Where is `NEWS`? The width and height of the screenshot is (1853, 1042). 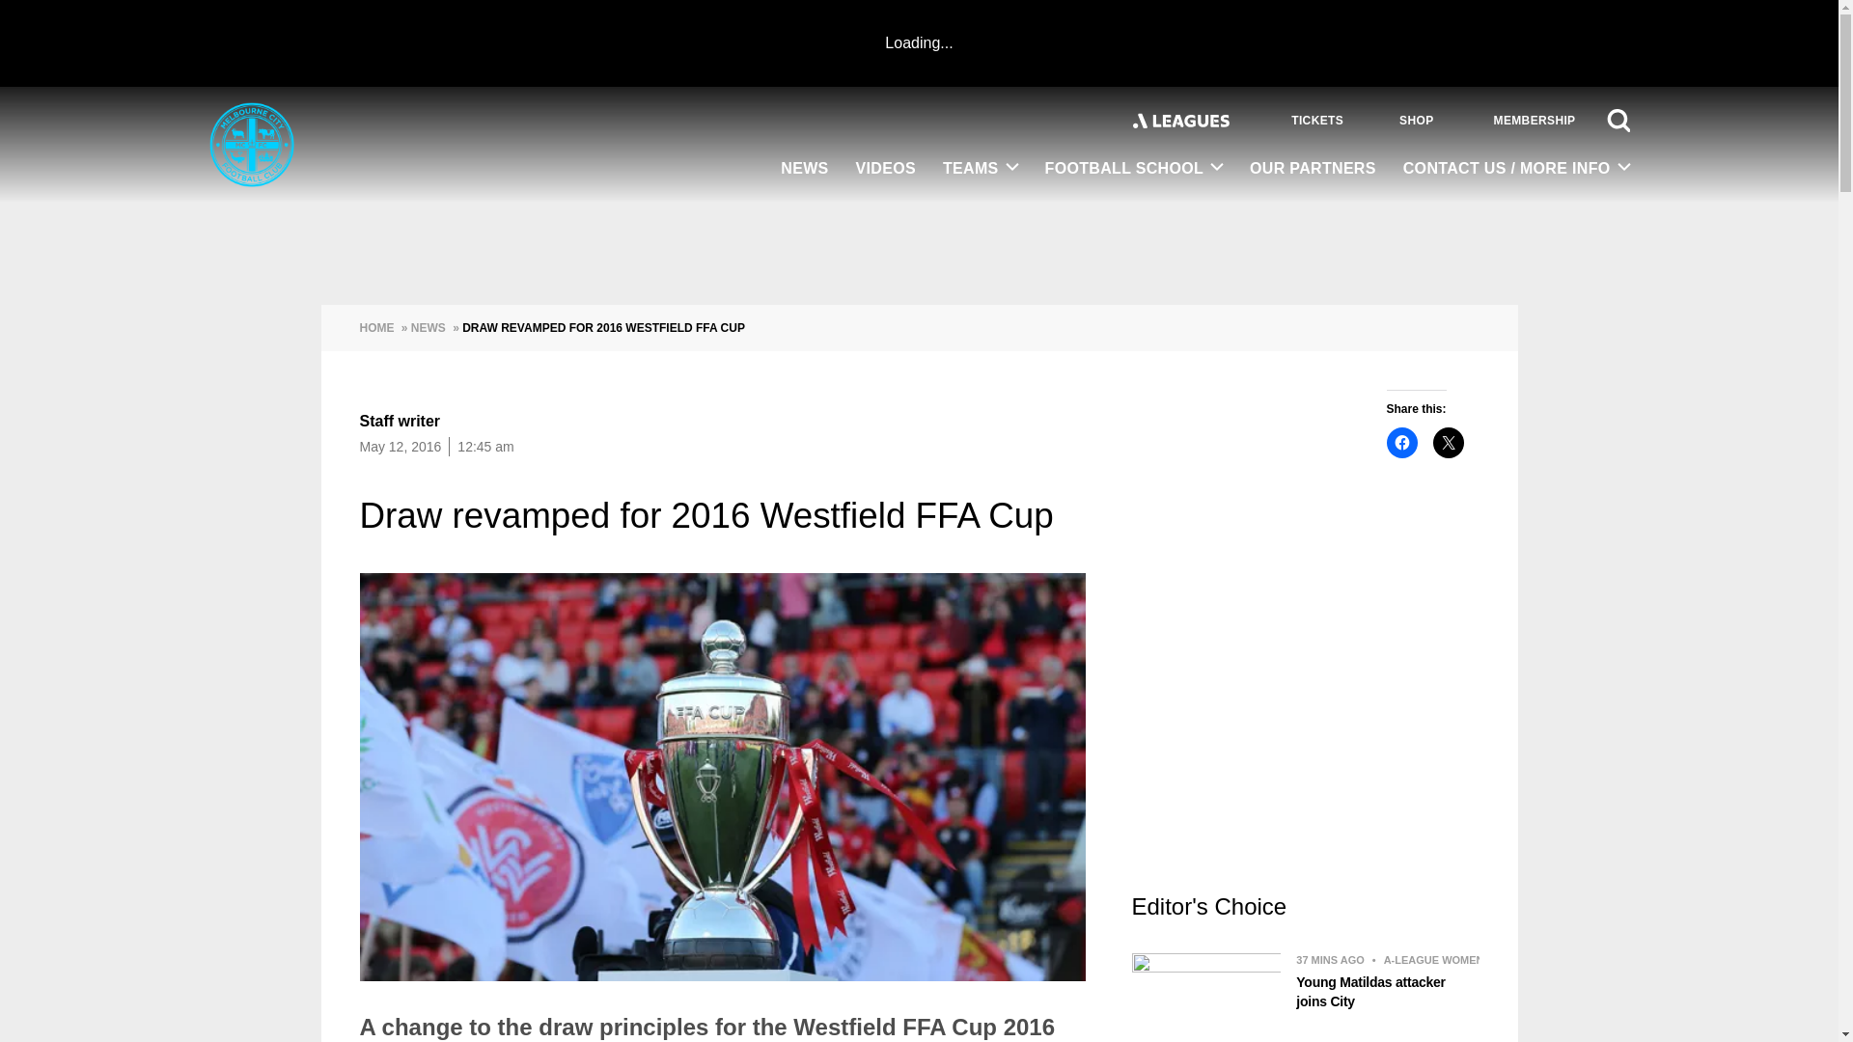 NEWS is located at coordinates (803, 170).